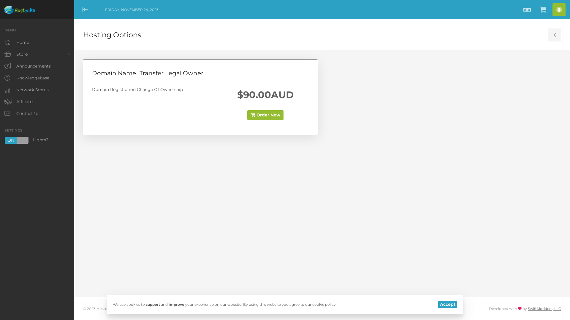  I want to click on Accept, so click(448, 305).